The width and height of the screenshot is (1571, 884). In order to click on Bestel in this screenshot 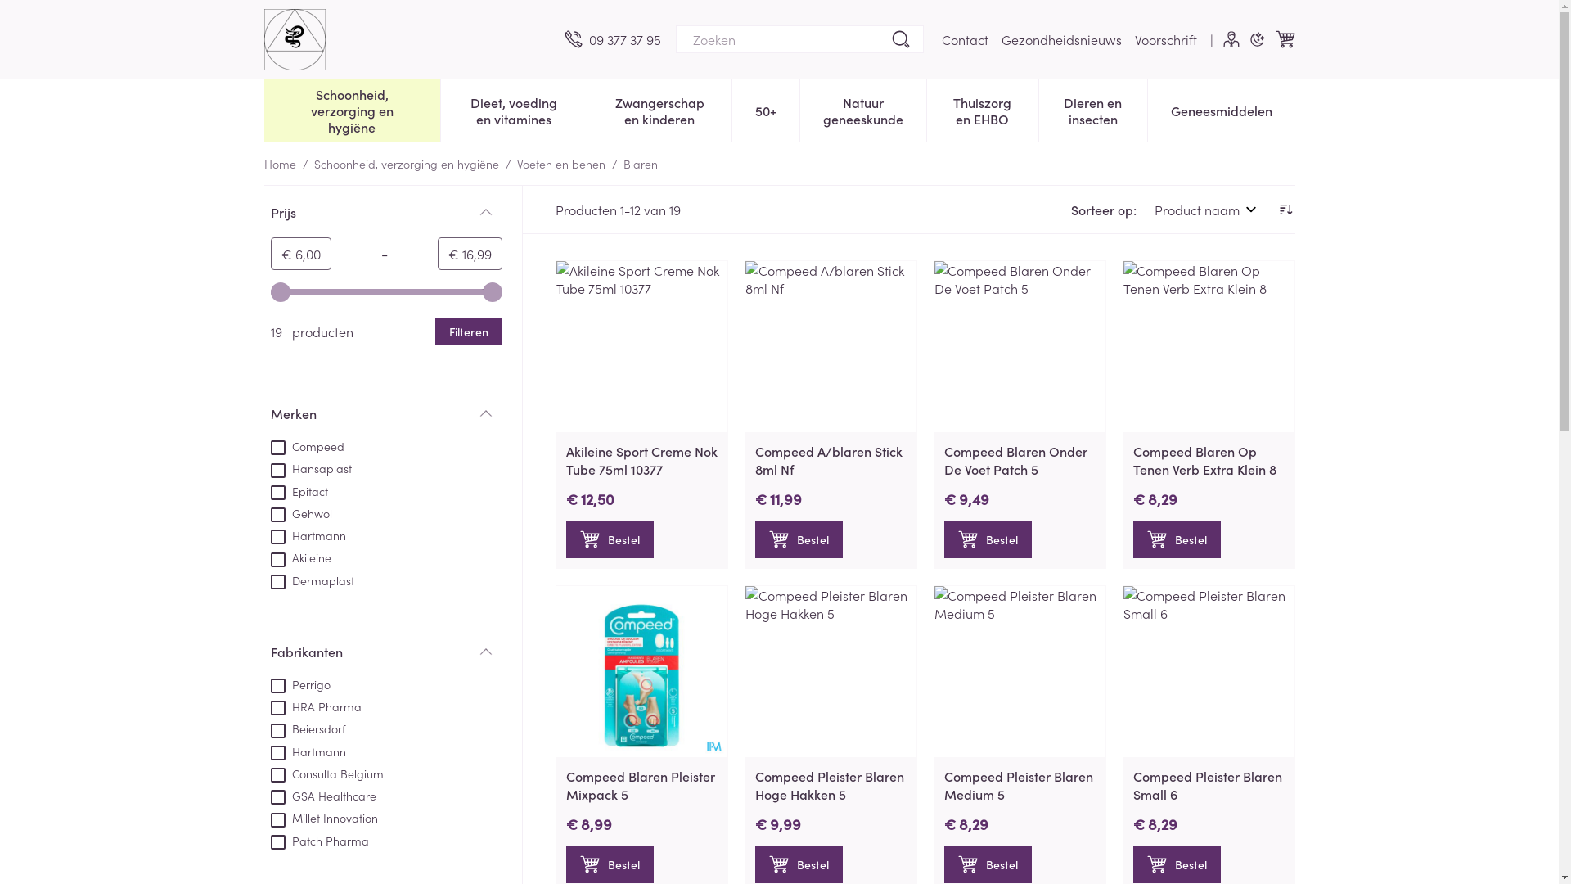, I will do `click(1177, 539)`.